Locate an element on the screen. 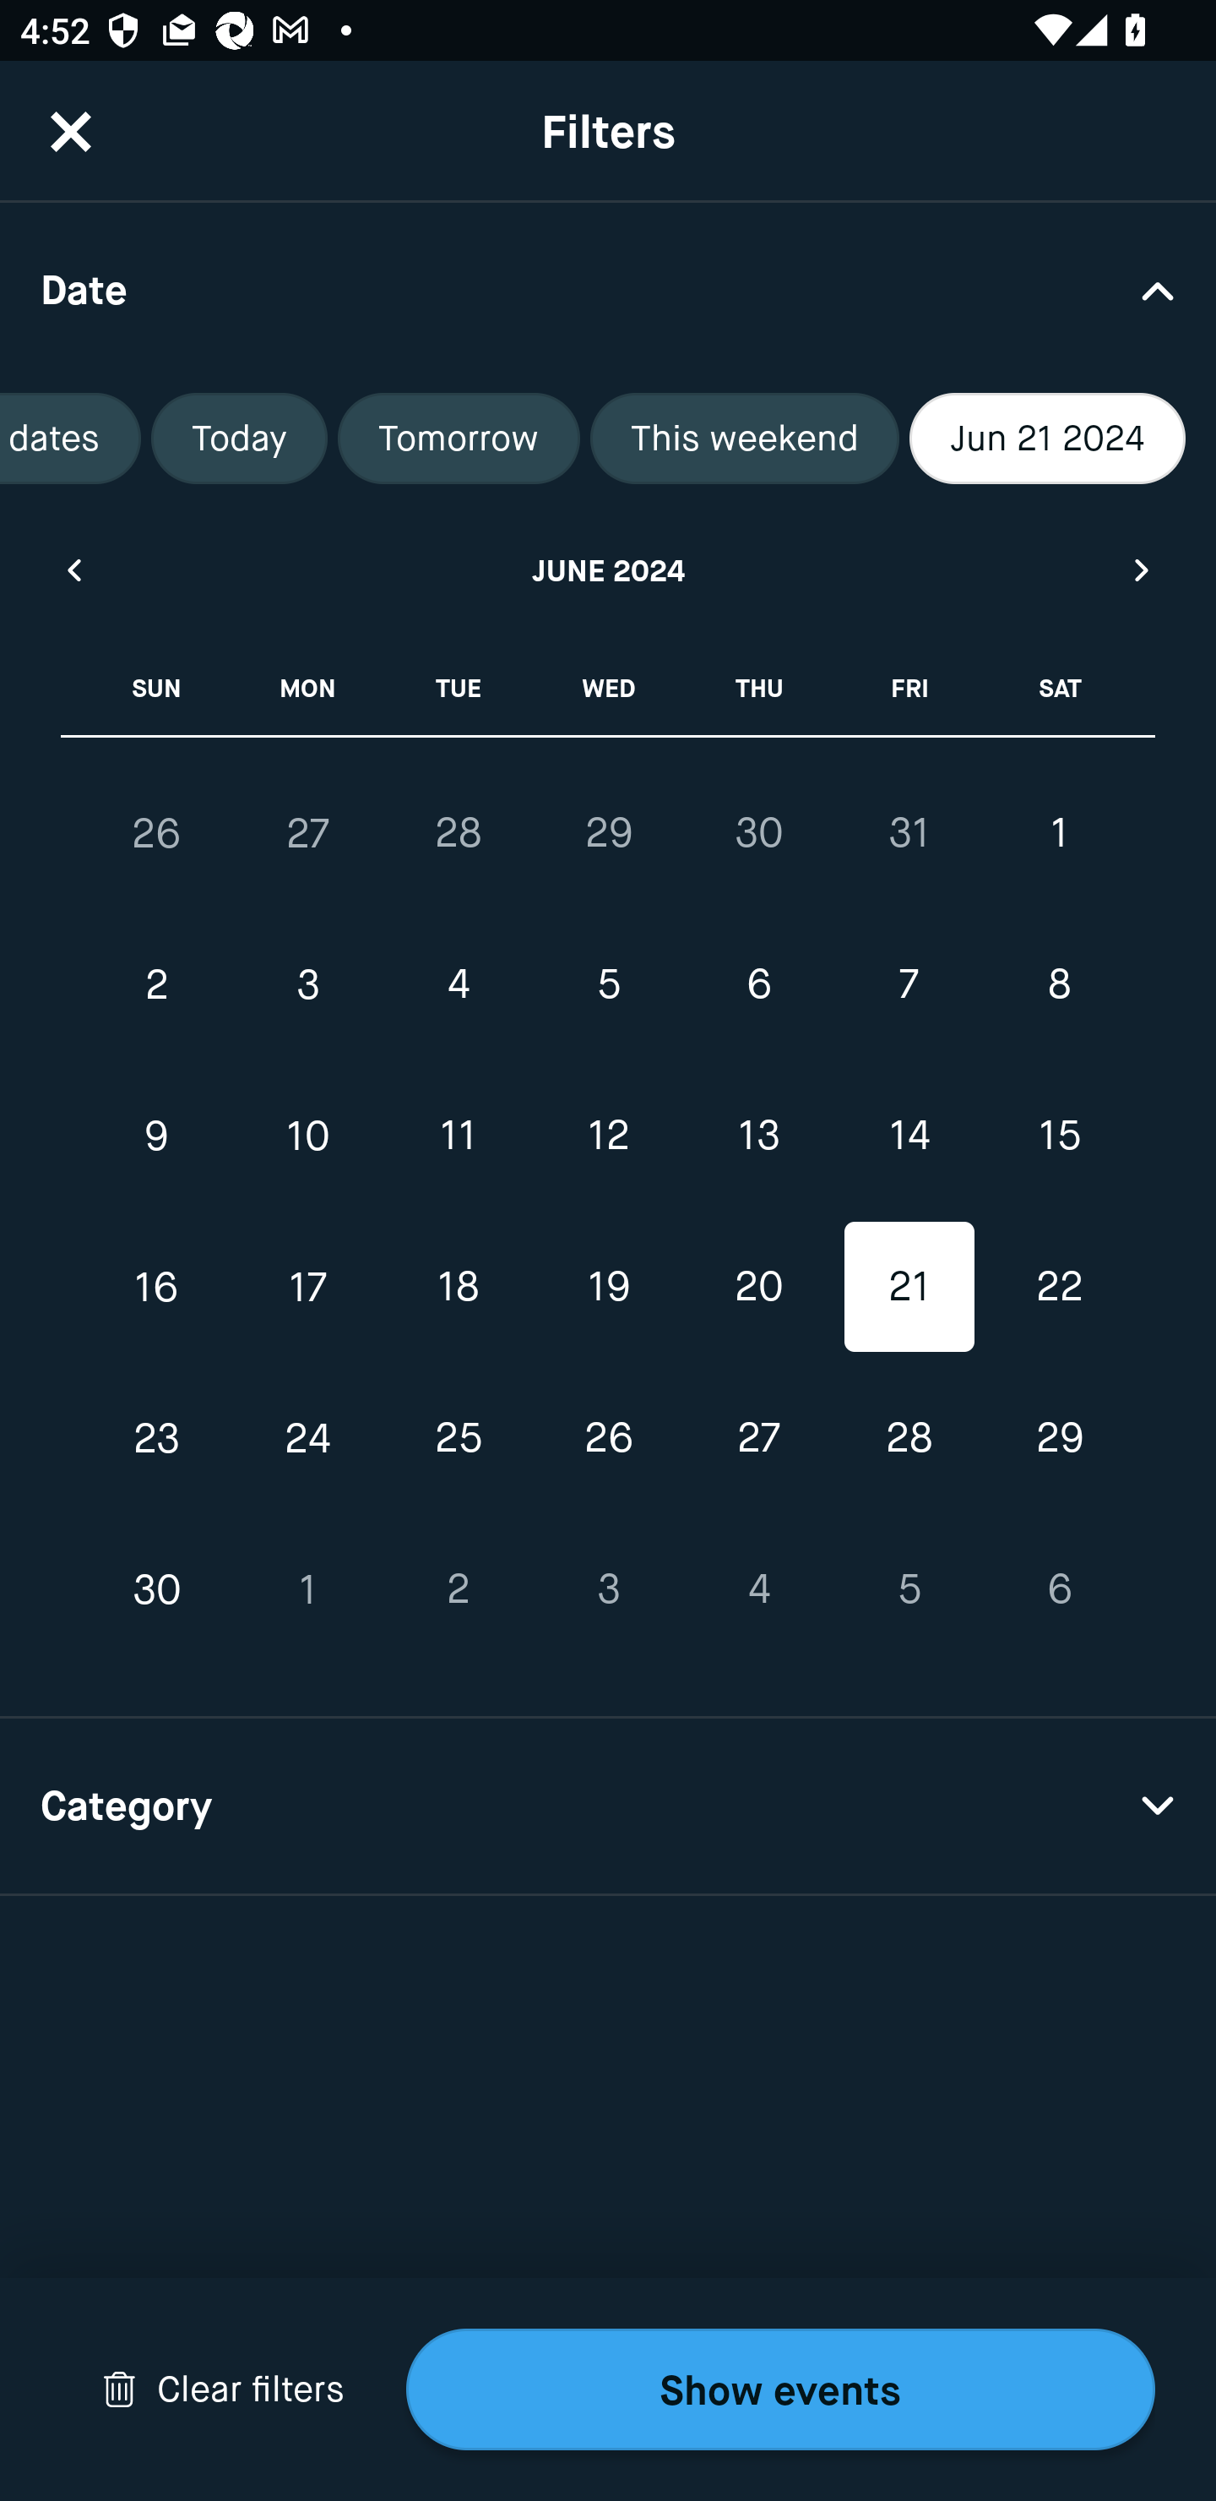 The height and width of the screenshot is (2501, 1216). 15 is located at coordinates (1059, 1136).